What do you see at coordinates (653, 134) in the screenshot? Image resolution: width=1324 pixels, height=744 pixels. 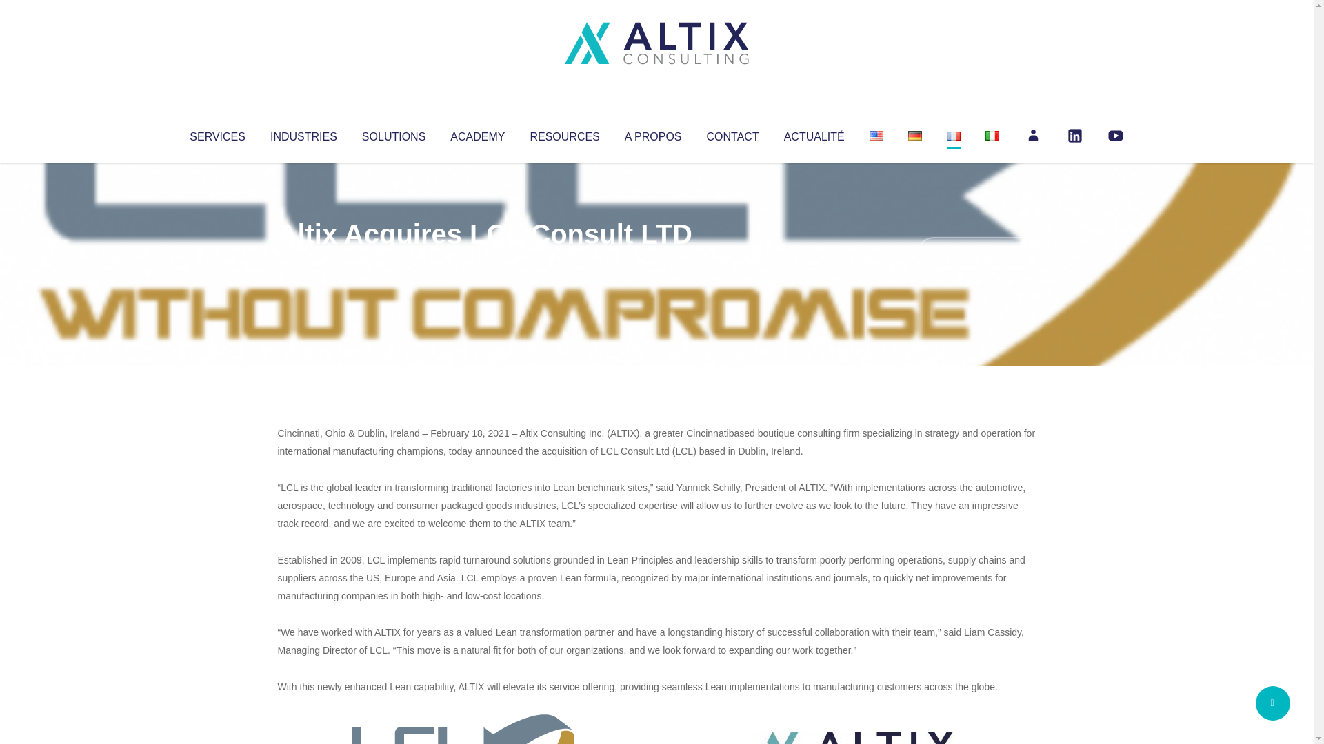 I see `A PROPOS` at bounding box center [653, 134].